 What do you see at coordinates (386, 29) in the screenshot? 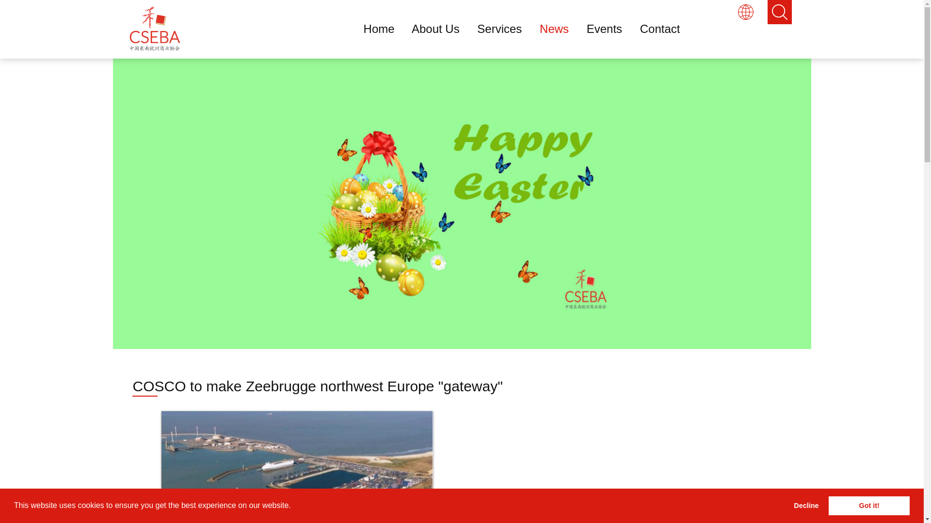
I see `Home` at bounding box center [386, 29].